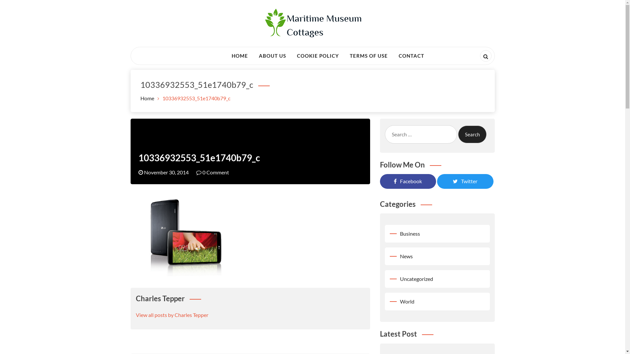 The height and width of the screenshot is (354, 630). What do you see at coordinates (411, 56) in the screenshot?
I see `CONTACT` at bounding box center [411, 56].